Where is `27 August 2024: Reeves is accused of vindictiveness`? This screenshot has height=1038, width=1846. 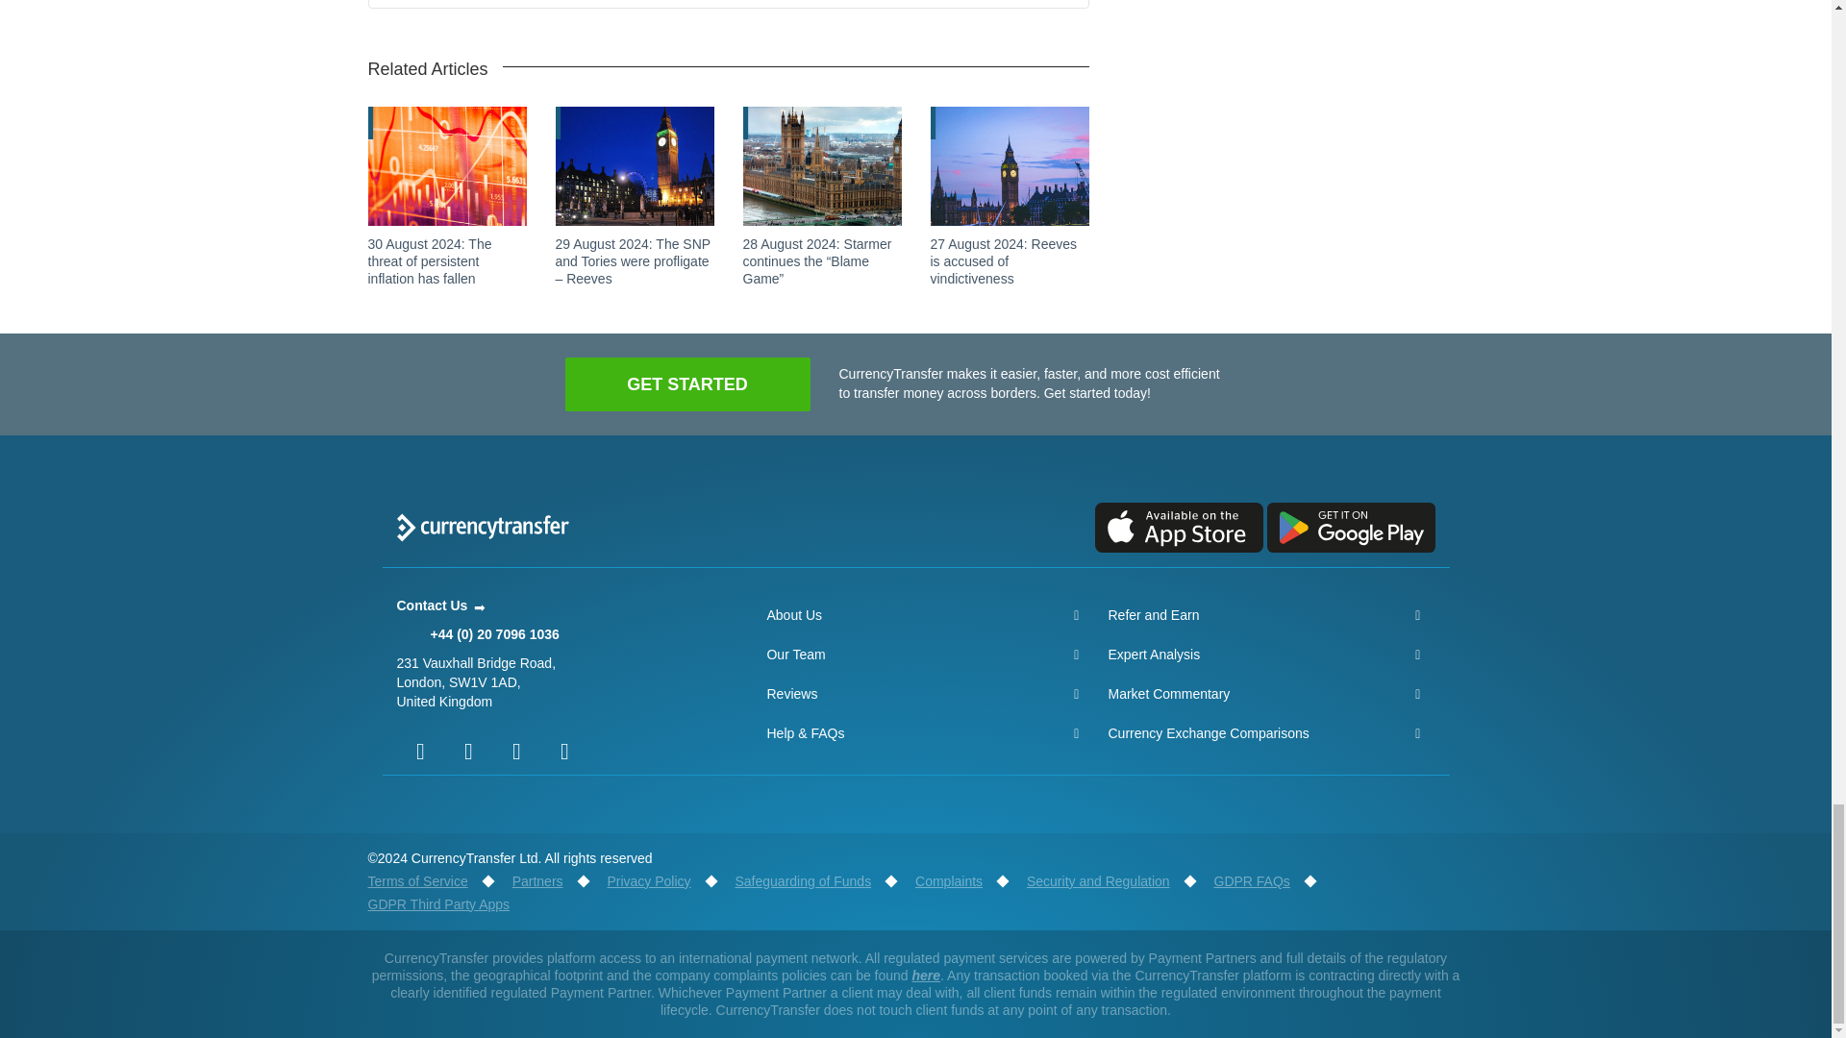
27 August 2024: Reeves is accused of vindictiveness is located at coordinates (1004, 261).